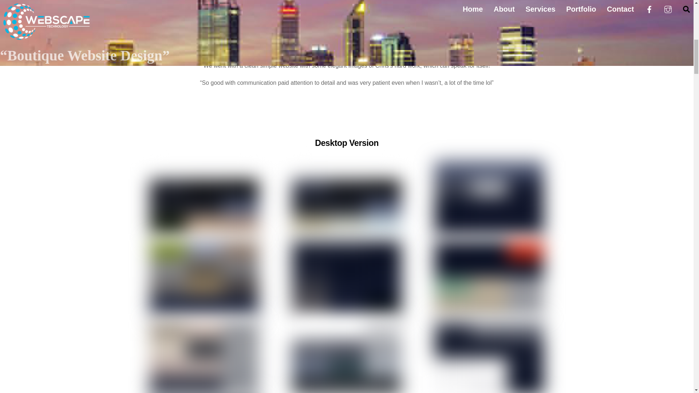  What do you see at coordinates (489, 277) in the screenshot?
I see `Screenshot 2024-08-05 161057` at bounding box center [489, 277].